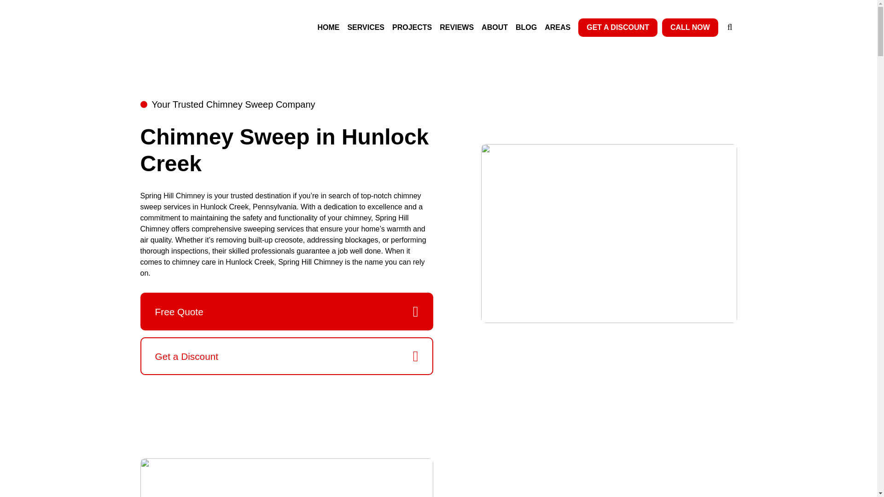  Describe the element at coordinates (328, 28) in the screenshot. I see `HOME` at that location.